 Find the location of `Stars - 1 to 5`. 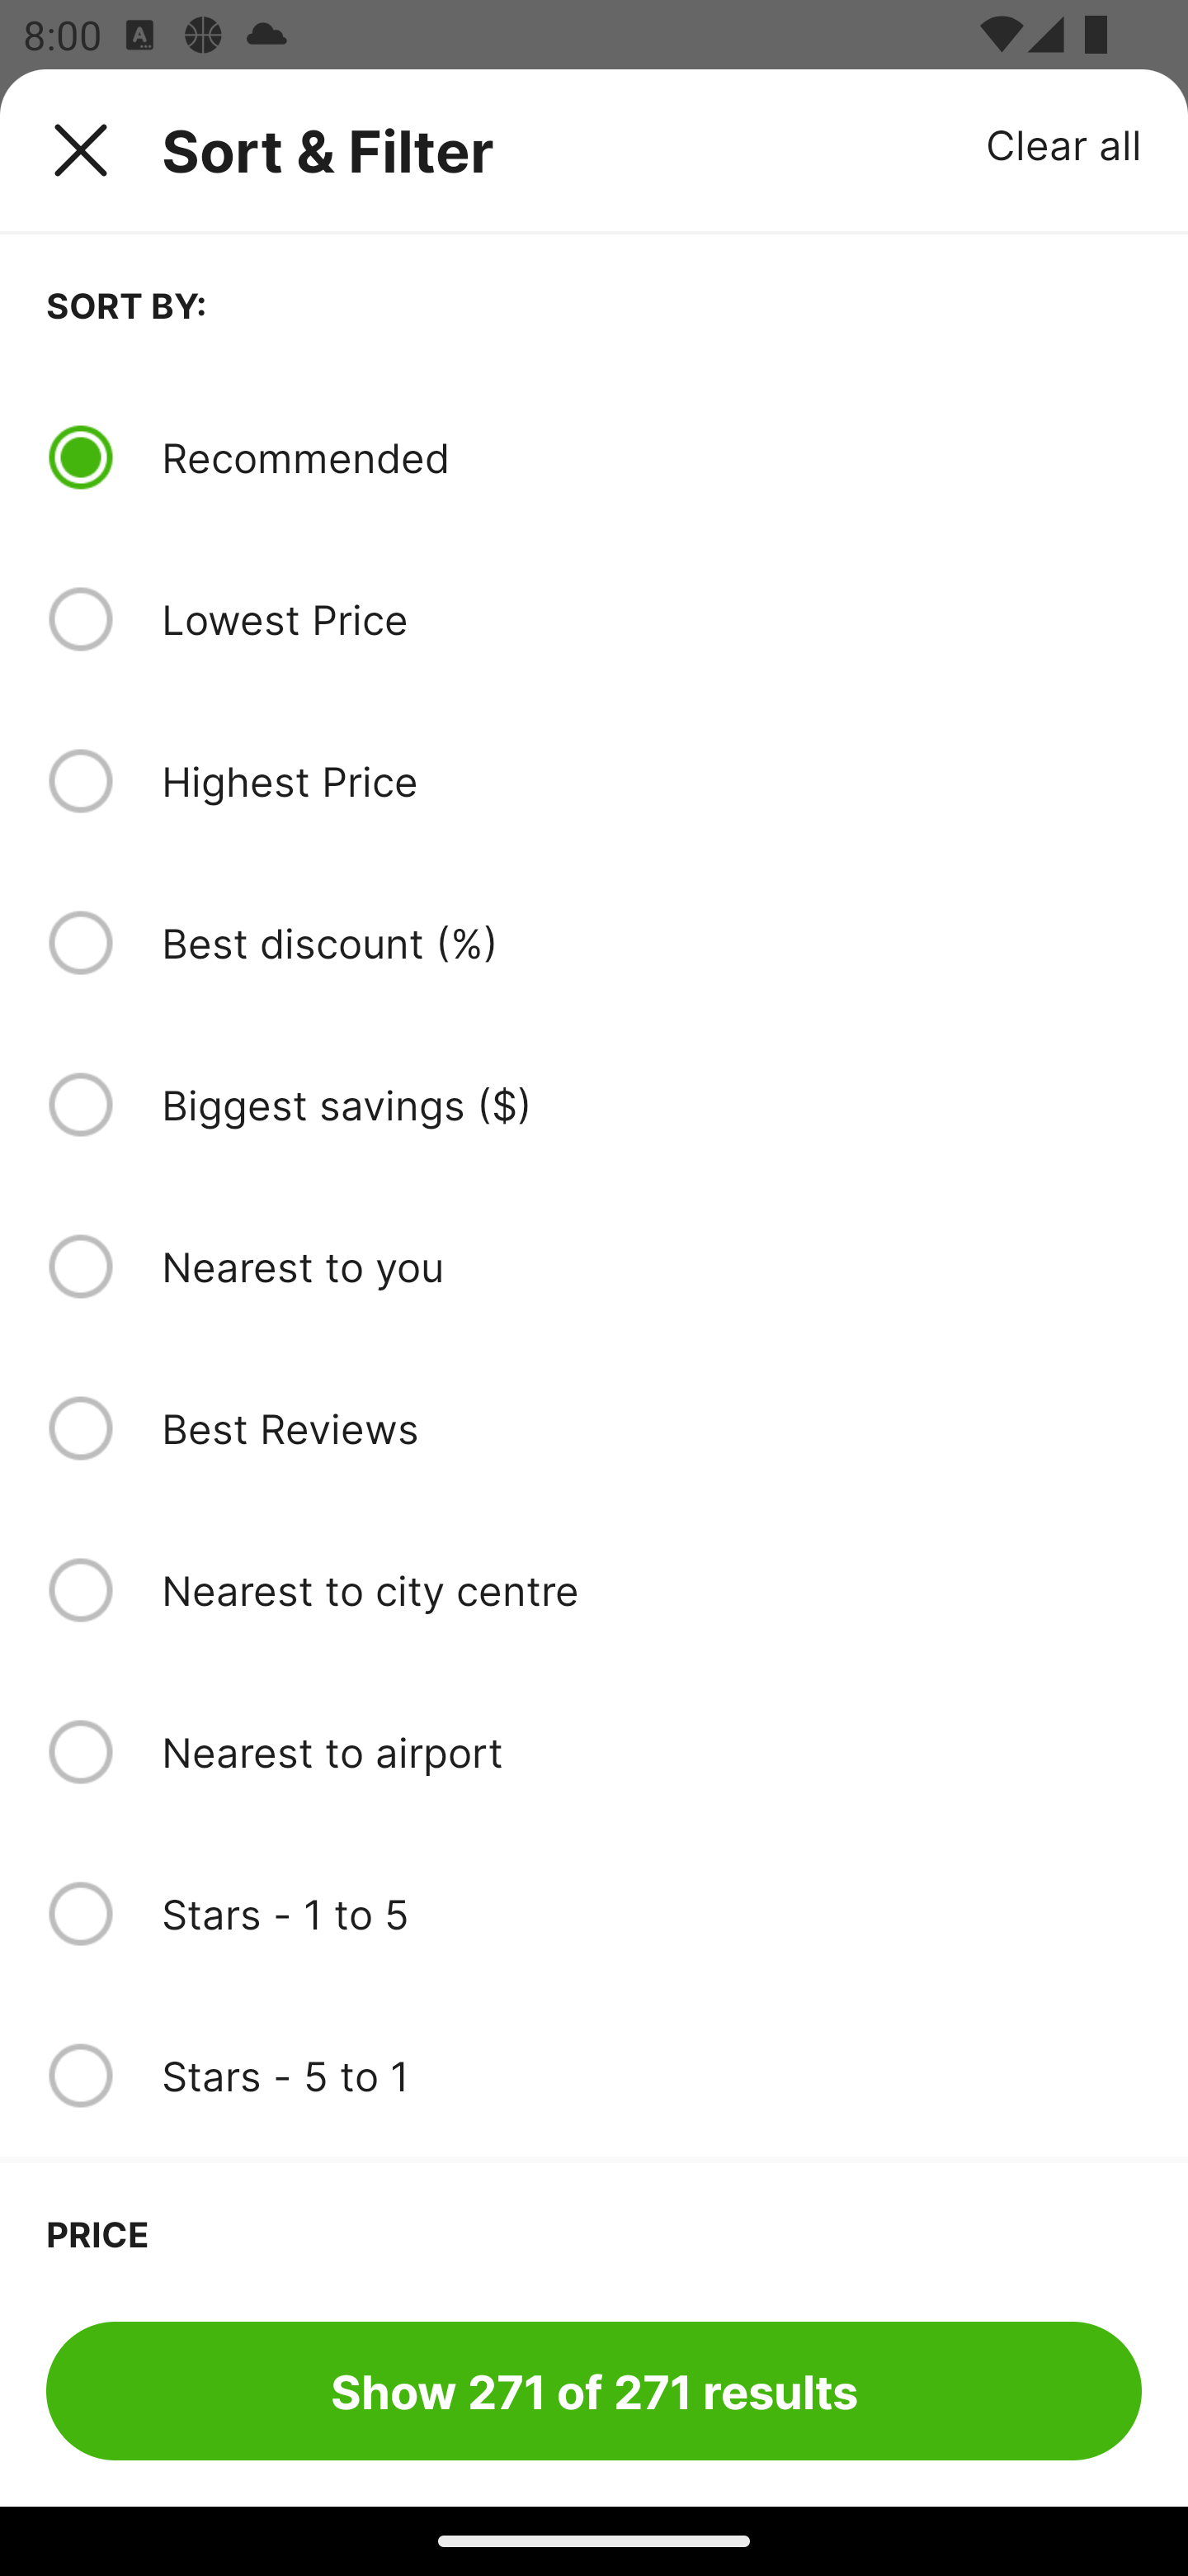

Stars - 1 to 5 is located at coordinates (651, 1914).